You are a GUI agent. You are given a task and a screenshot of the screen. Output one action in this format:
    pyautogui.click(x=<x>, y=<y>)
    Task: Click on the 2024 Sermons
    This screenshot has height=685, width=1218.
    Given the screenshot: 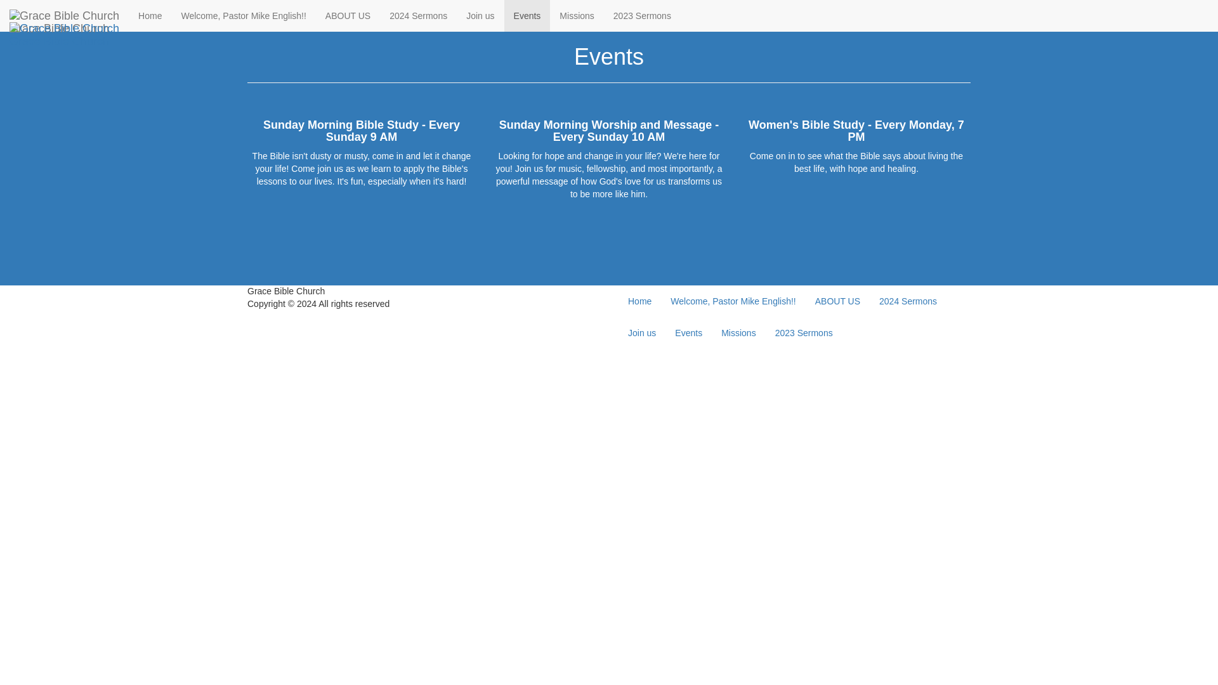 What is the action you would take?
    pyautogui.click(x=907, y=301)
    